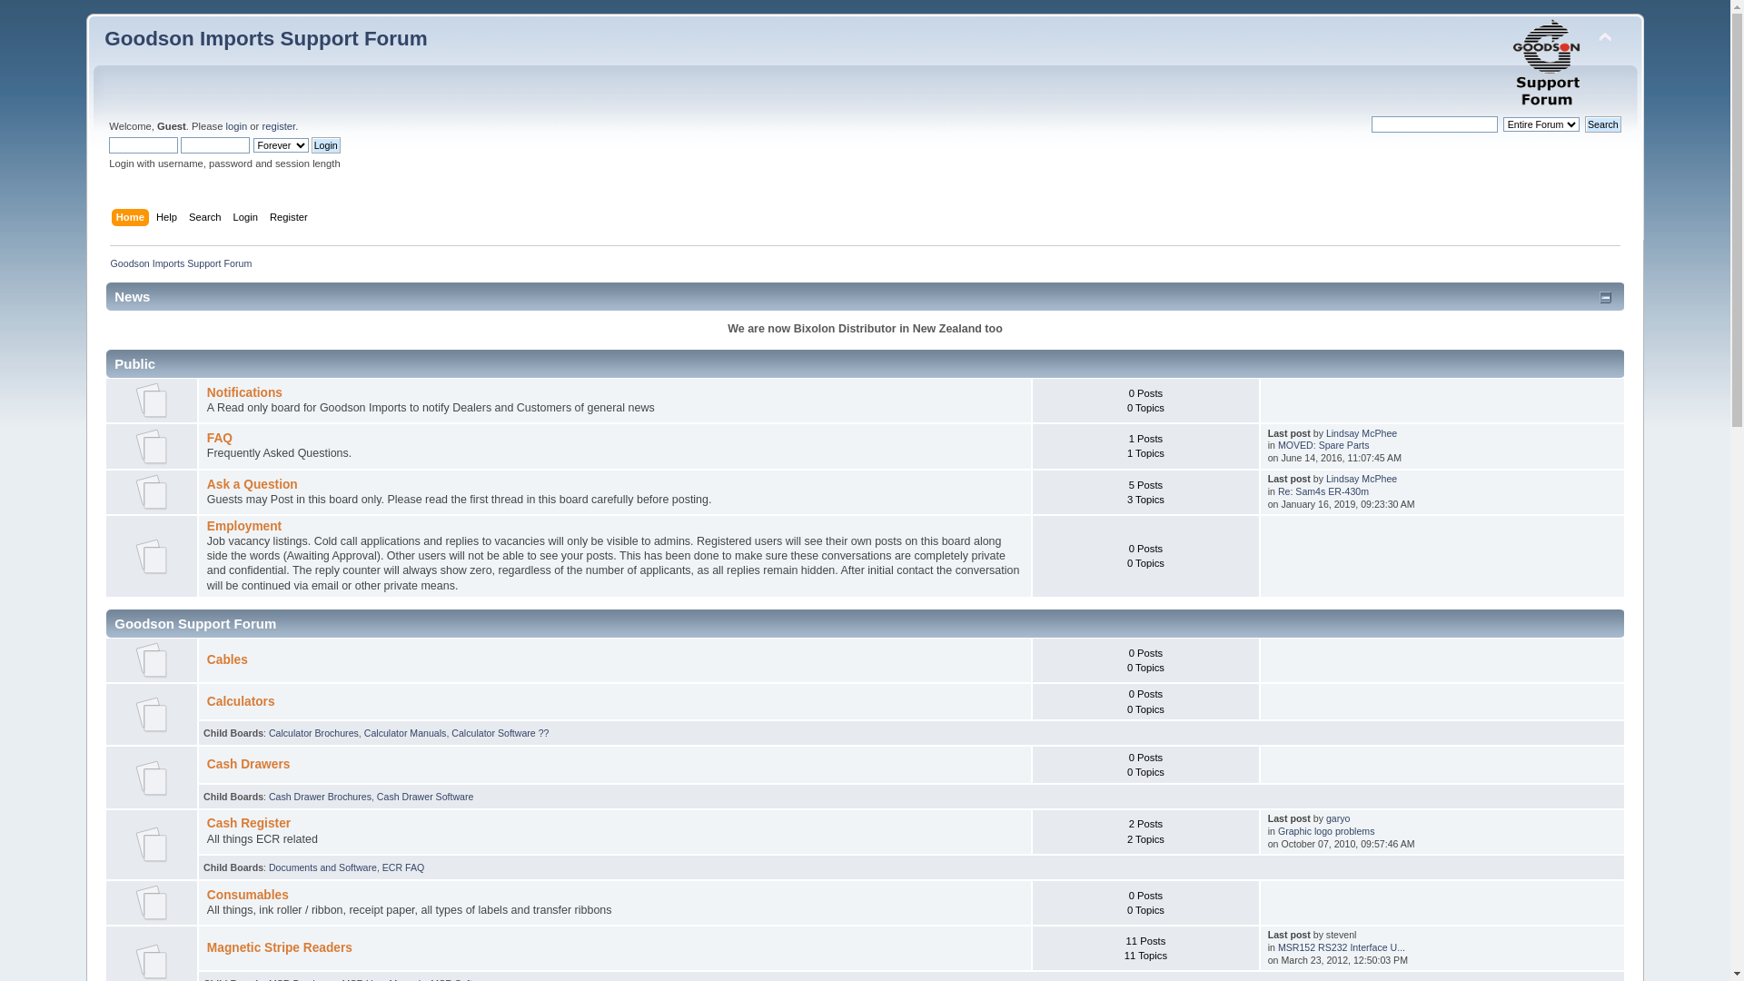 Image resolution: width=1744 pixels, height=981 pixels. What do you see at coordinates (1606, 296) in the screenshot?
I see `Shrink or expand the header.` at bounding box center [1606, 296].